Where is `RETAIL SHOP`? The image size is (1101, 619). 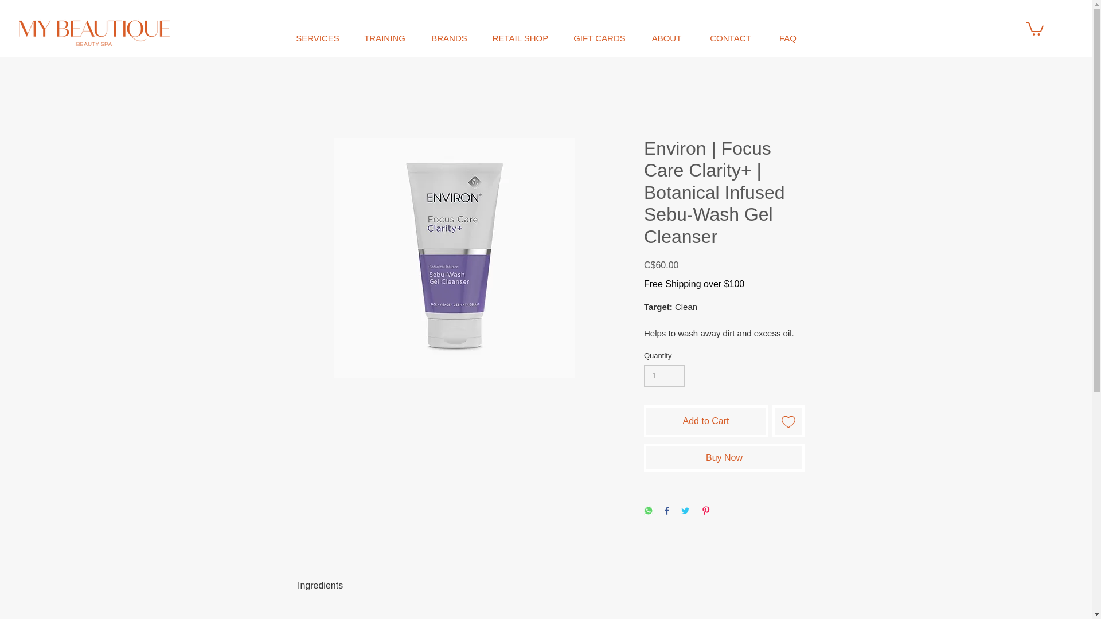 RETAIL SHOP is located at coordinates (520, 38).